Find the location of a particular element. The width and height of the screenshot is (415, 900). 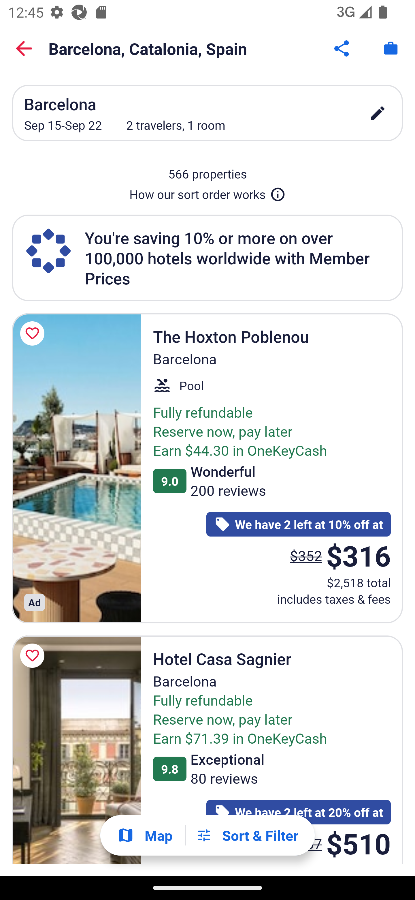

$352 The price was $352 is located at coordinates (306, 555).